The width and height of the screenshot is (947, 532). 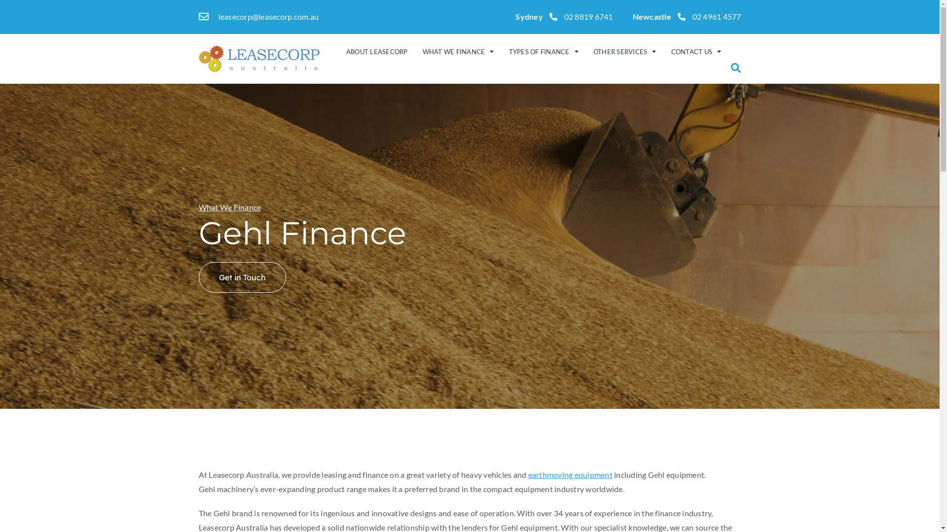 What do you see at coordinates (377, 52) in the screenshot?
I see `ABOUT LEASECORP` at bounding box center [377, 52].